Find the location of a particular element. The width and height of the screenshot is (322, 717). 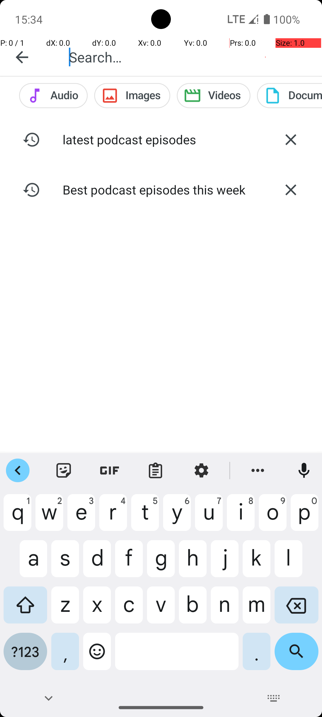

Delete search history latest podcast episodes is located at coordinates (291, 140).